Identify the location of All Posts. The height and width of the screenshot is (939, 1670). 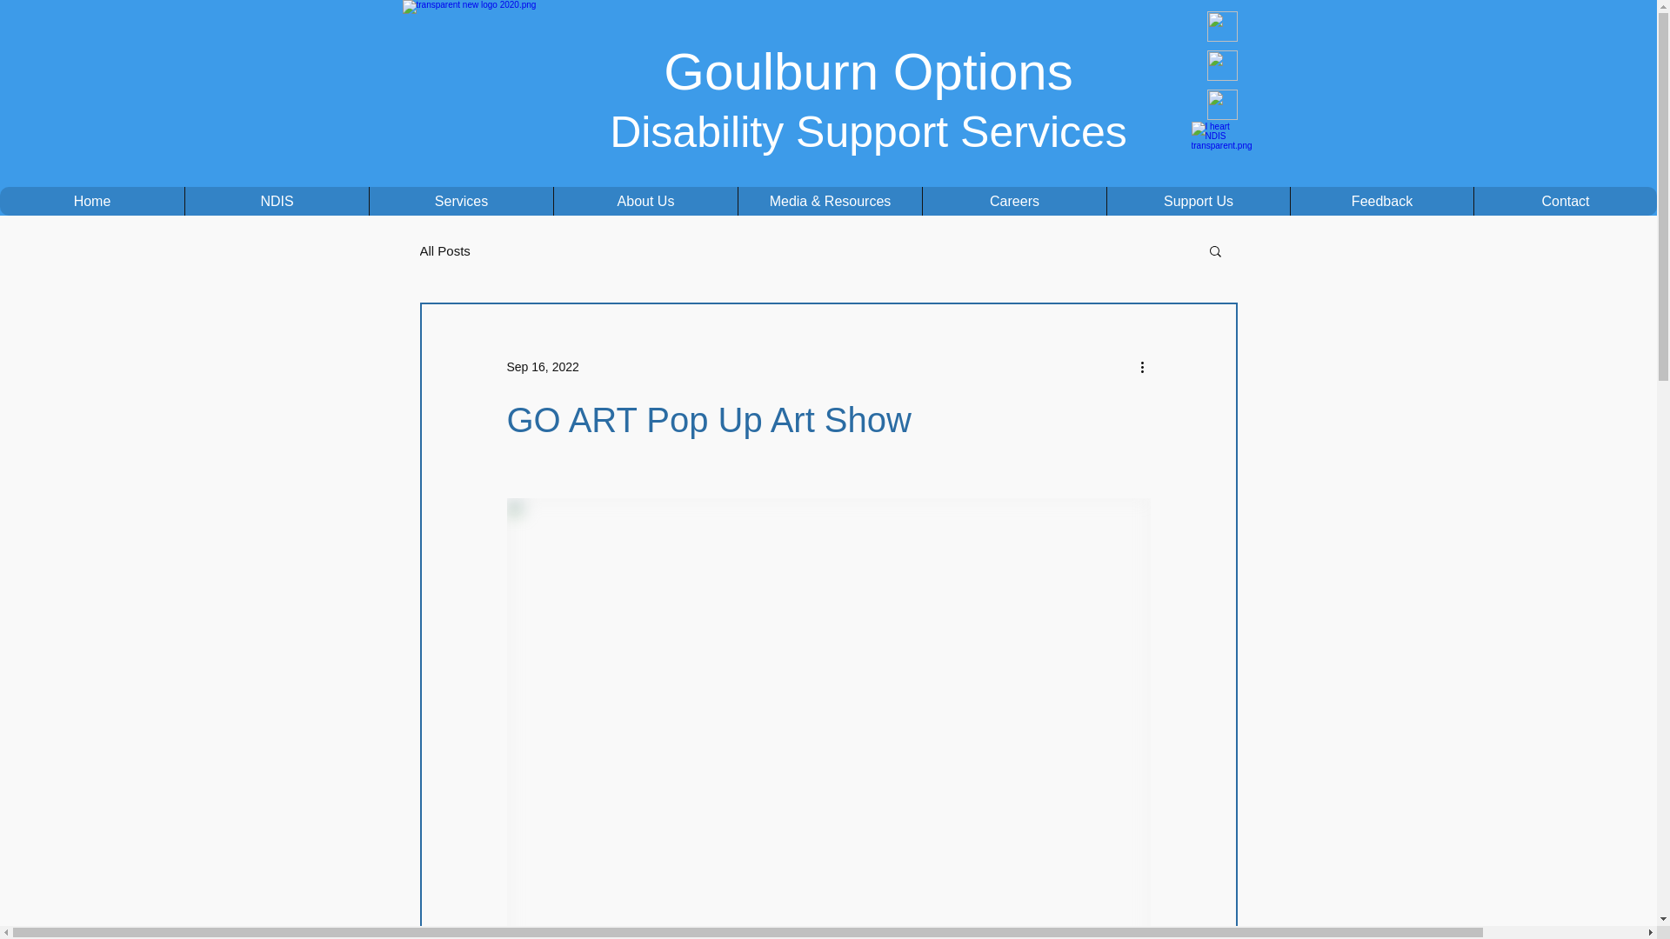
(444, 250).